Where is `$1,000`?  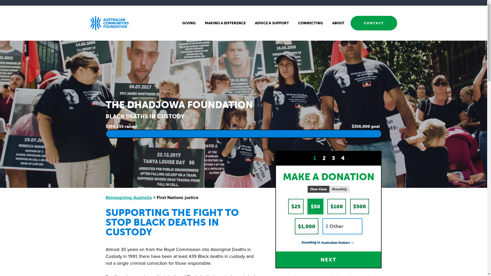
$1,000 is located at coordinates (307, 226).